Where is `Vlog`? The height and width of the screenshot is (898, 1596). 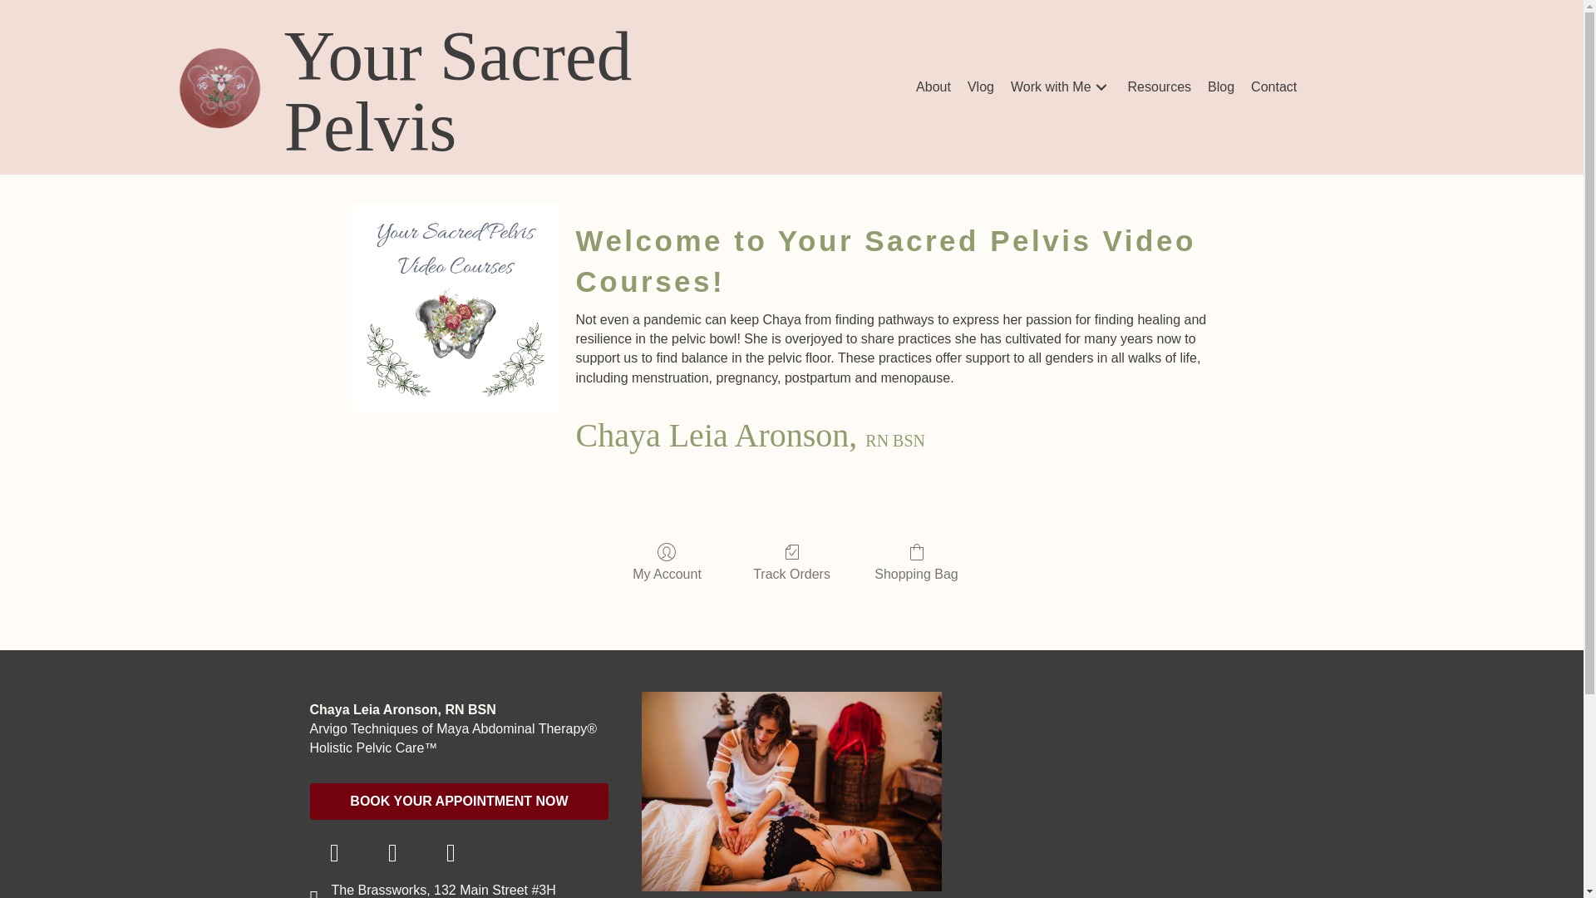
Vlog is located at coordinates (980, 86).